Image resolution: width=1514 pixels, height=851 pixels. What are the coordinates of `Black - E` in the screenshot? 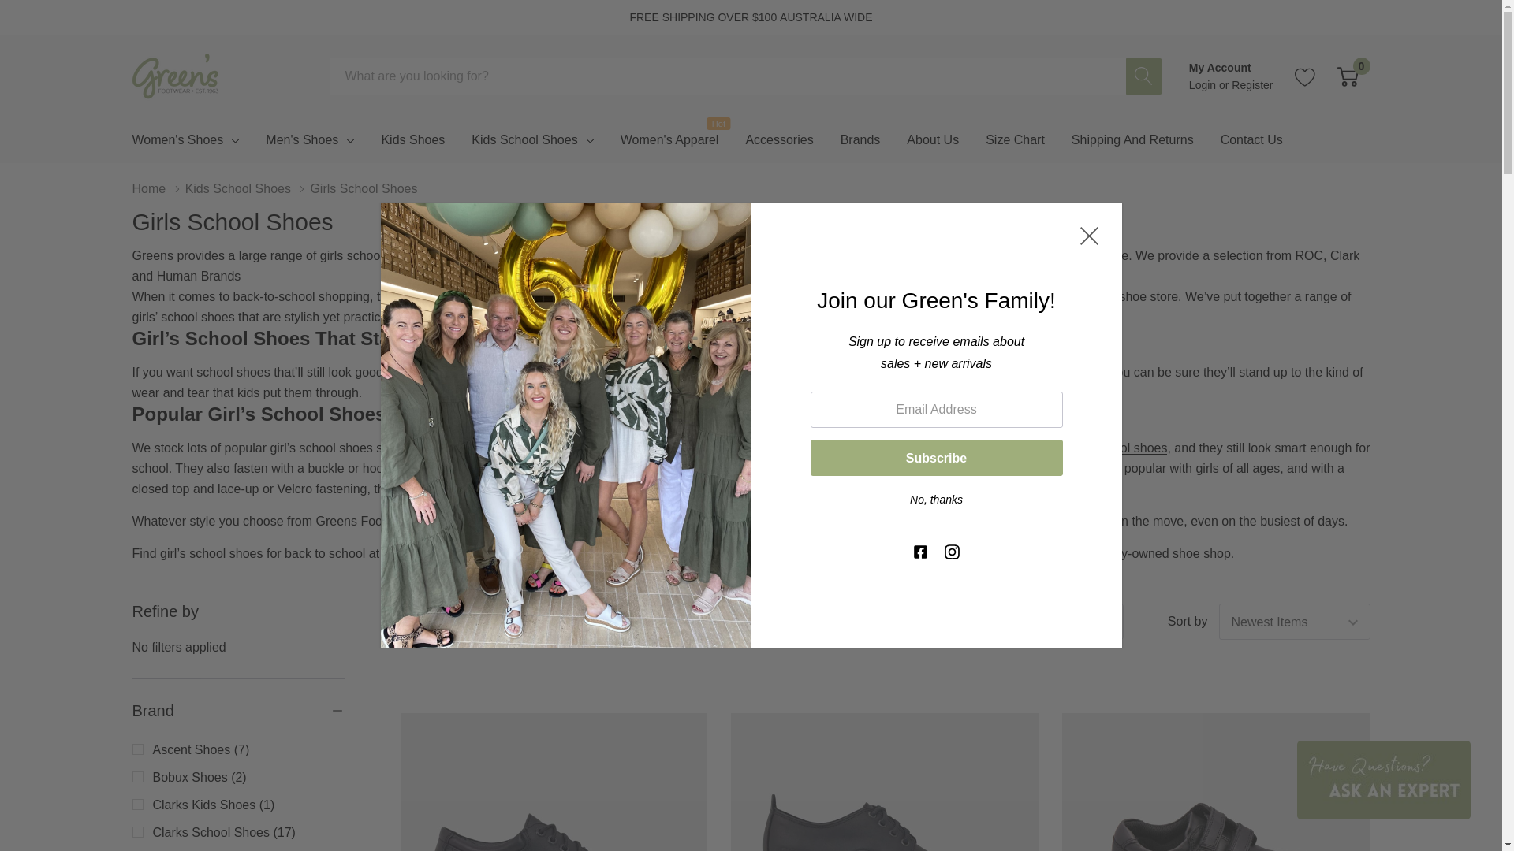 It's located at (1216, 782).